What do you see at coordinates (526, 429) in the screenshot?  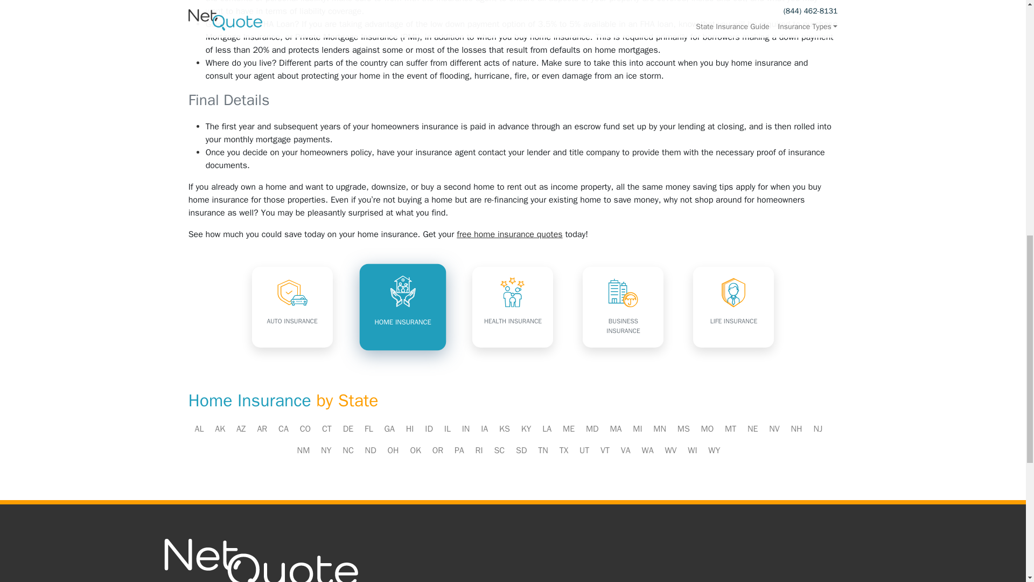 I see `KY` at bounding box center [526, 429].